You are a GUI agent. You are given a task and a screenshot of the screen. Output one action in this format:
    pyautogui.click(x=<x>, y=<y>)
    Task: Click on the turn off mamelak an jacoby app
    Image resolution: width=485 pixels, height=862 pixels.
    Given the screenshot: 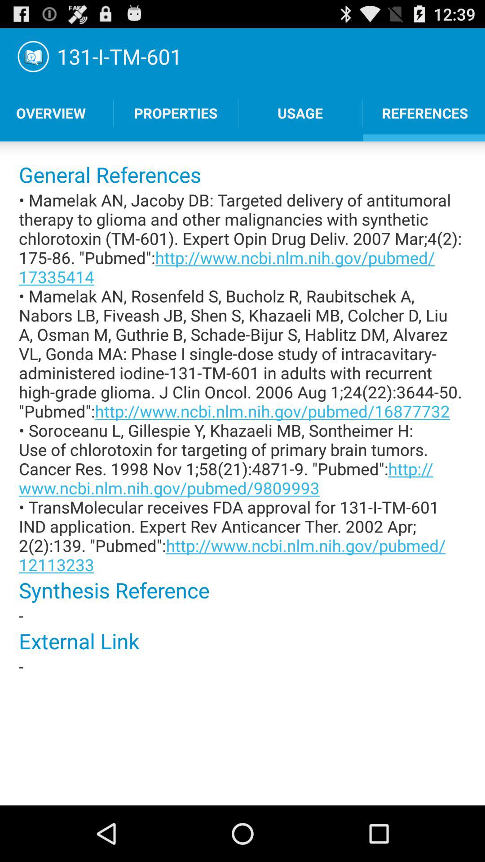 What is the action you would take?
    pyautogui.click(x=242, y=382)
    